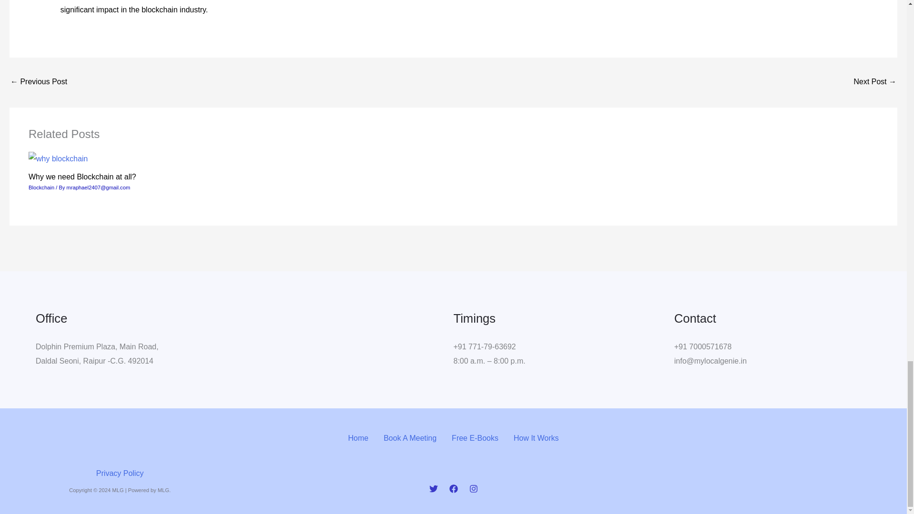 This screenshot has height=514, width=914. Describe the element at coordinates (119, 473) in the screenshot. I see `Privacy Policy` at that location.